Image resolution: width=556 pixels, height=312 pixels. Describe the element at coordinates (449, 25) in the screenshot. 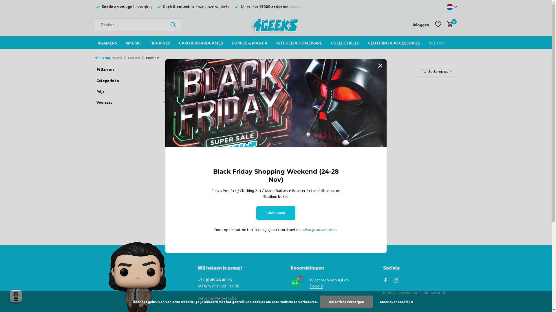

I see `0` at that location.